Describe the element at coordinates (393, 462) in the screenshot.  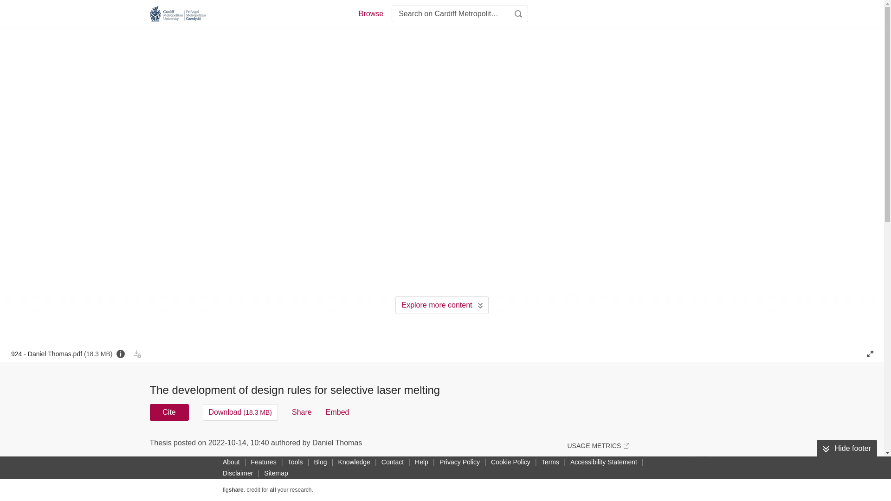
I see `Contact` at that location.